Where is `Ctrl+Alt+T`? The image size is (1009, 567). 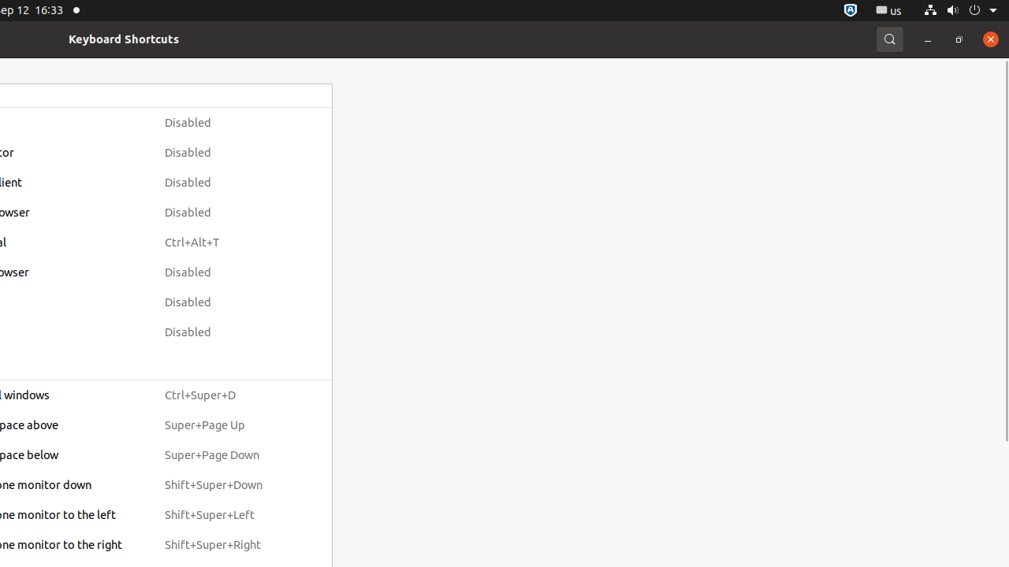
Ctrl+Alt+T is located at coordinates (228, 243).